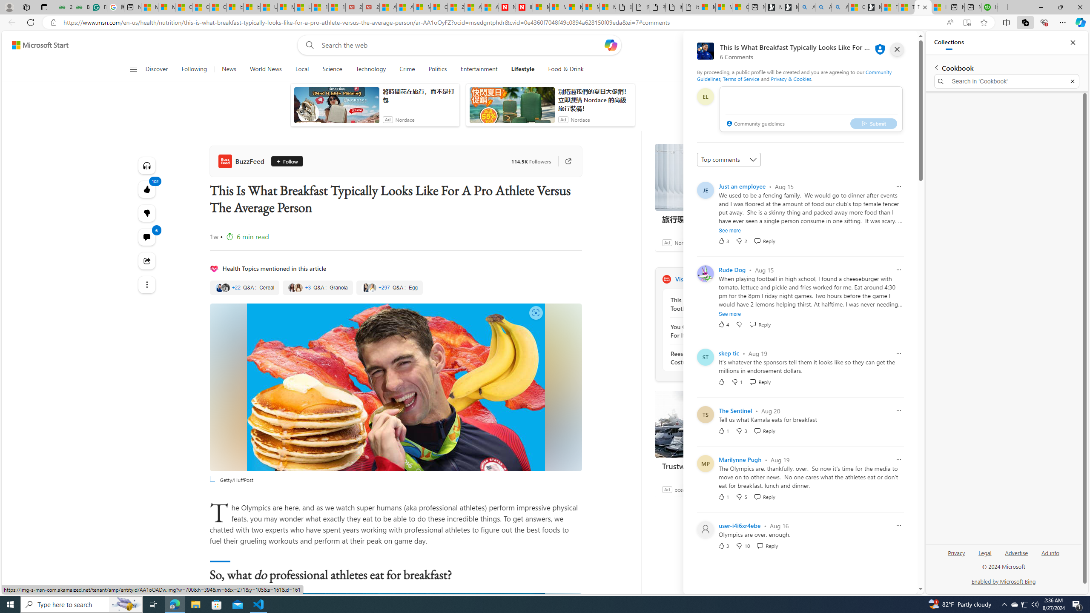 This screenshot has width=1090, height=613. Describe the element at coordinates (318, 288) in the screenshot. I see `Granola` at that location.